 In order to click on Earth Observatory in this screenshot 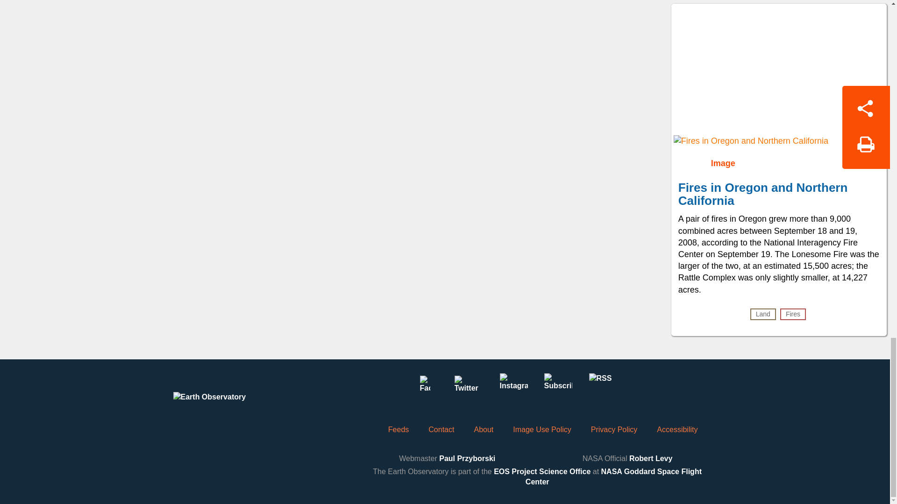, I will do `click(228, 406)`.